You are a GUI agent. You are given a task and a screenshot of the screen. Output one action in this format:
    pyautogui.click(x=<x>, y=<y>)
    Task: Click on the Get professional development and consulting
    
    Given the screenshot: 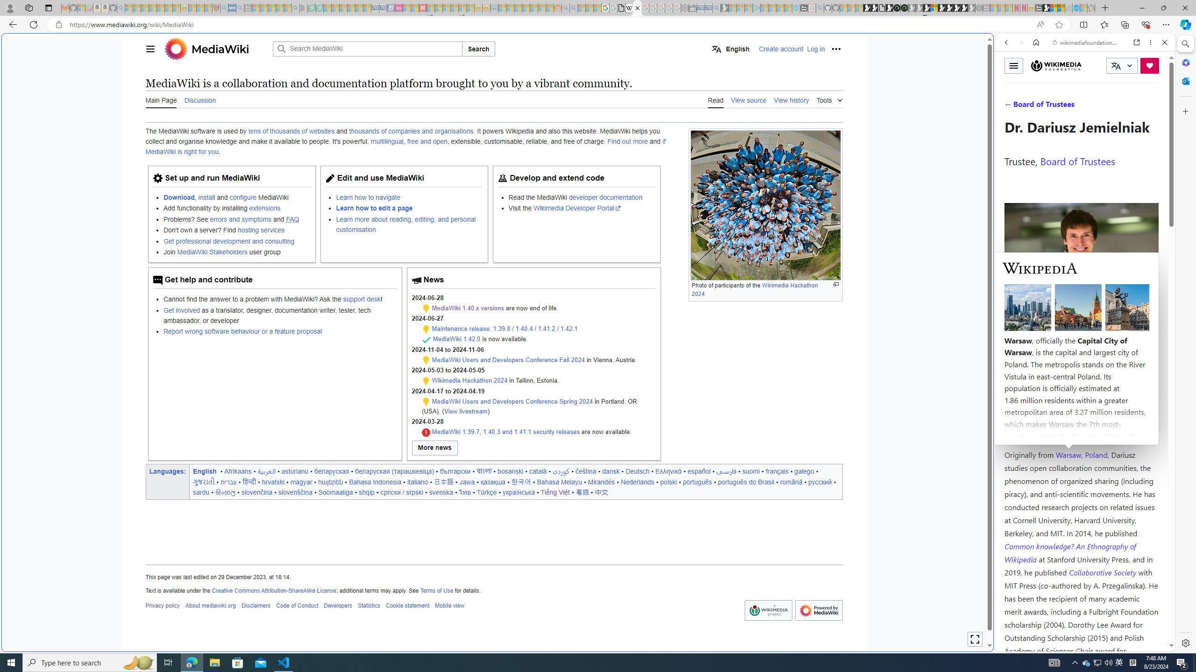 What is the action you would take?
    pyautogui.click(x=228, y=241)
    